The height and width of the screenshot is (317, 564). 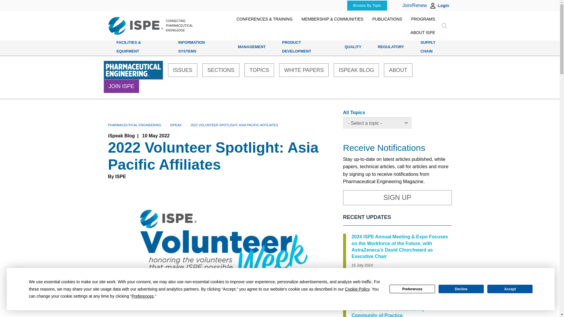 What do you see at coordinates (443, 5) in the screenshot?
I see `Login` at bounding box center [443, 5].